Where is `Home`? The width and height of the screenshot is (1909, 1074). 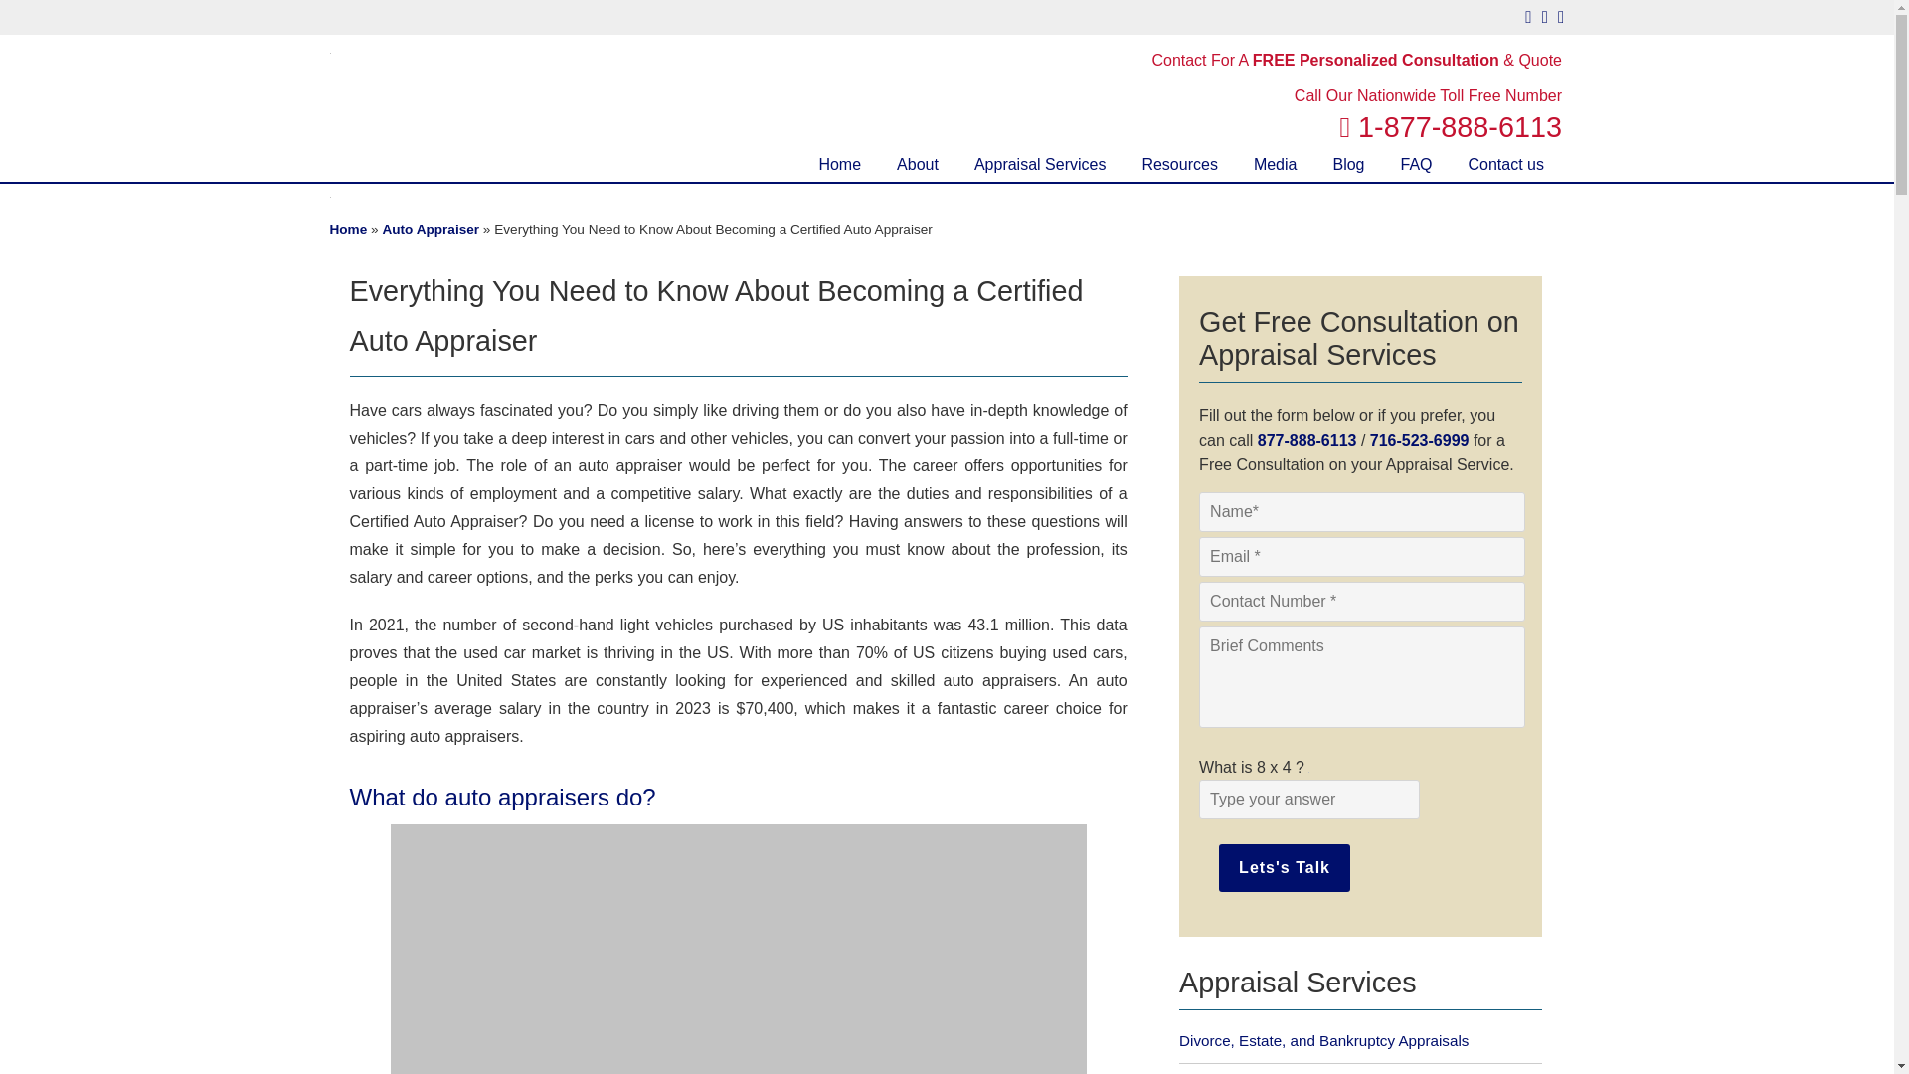 Home is located at coordinates (839, 165).